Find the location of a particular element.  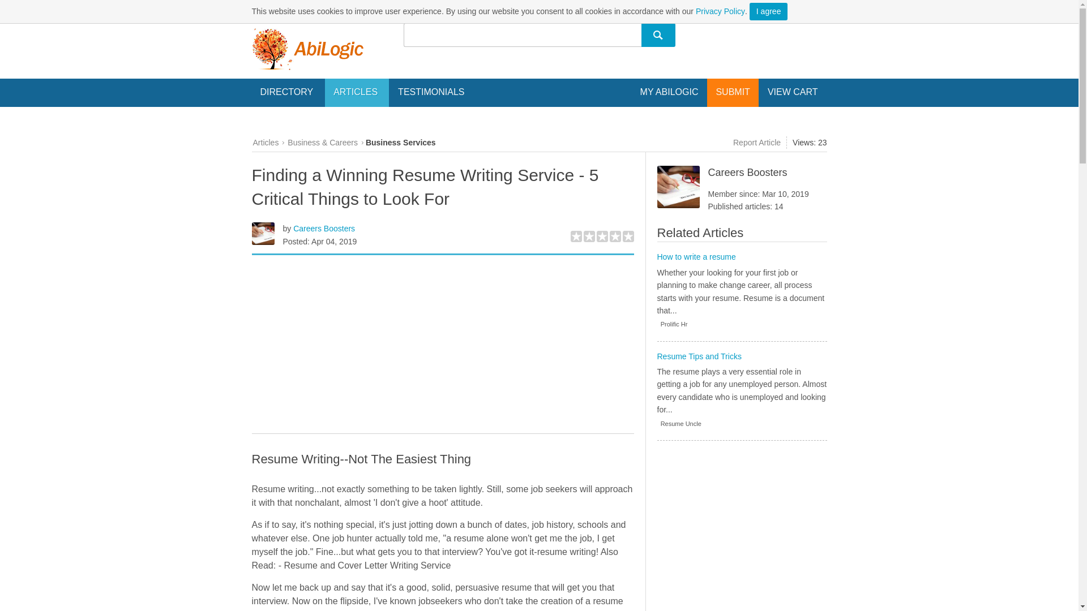

DIRECTORY is located at coordinates (288, 92).